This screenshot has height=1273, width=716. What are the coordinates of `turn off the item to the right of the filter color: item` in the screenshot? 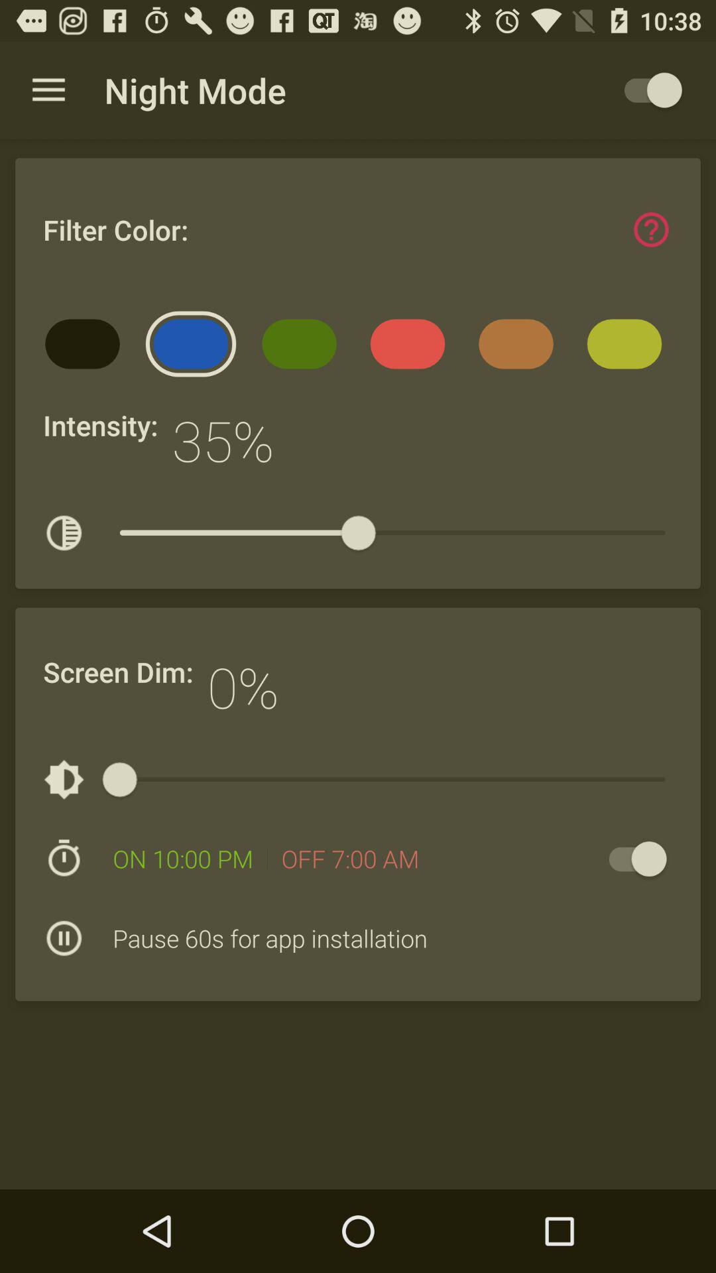 It's located at (651, 229).